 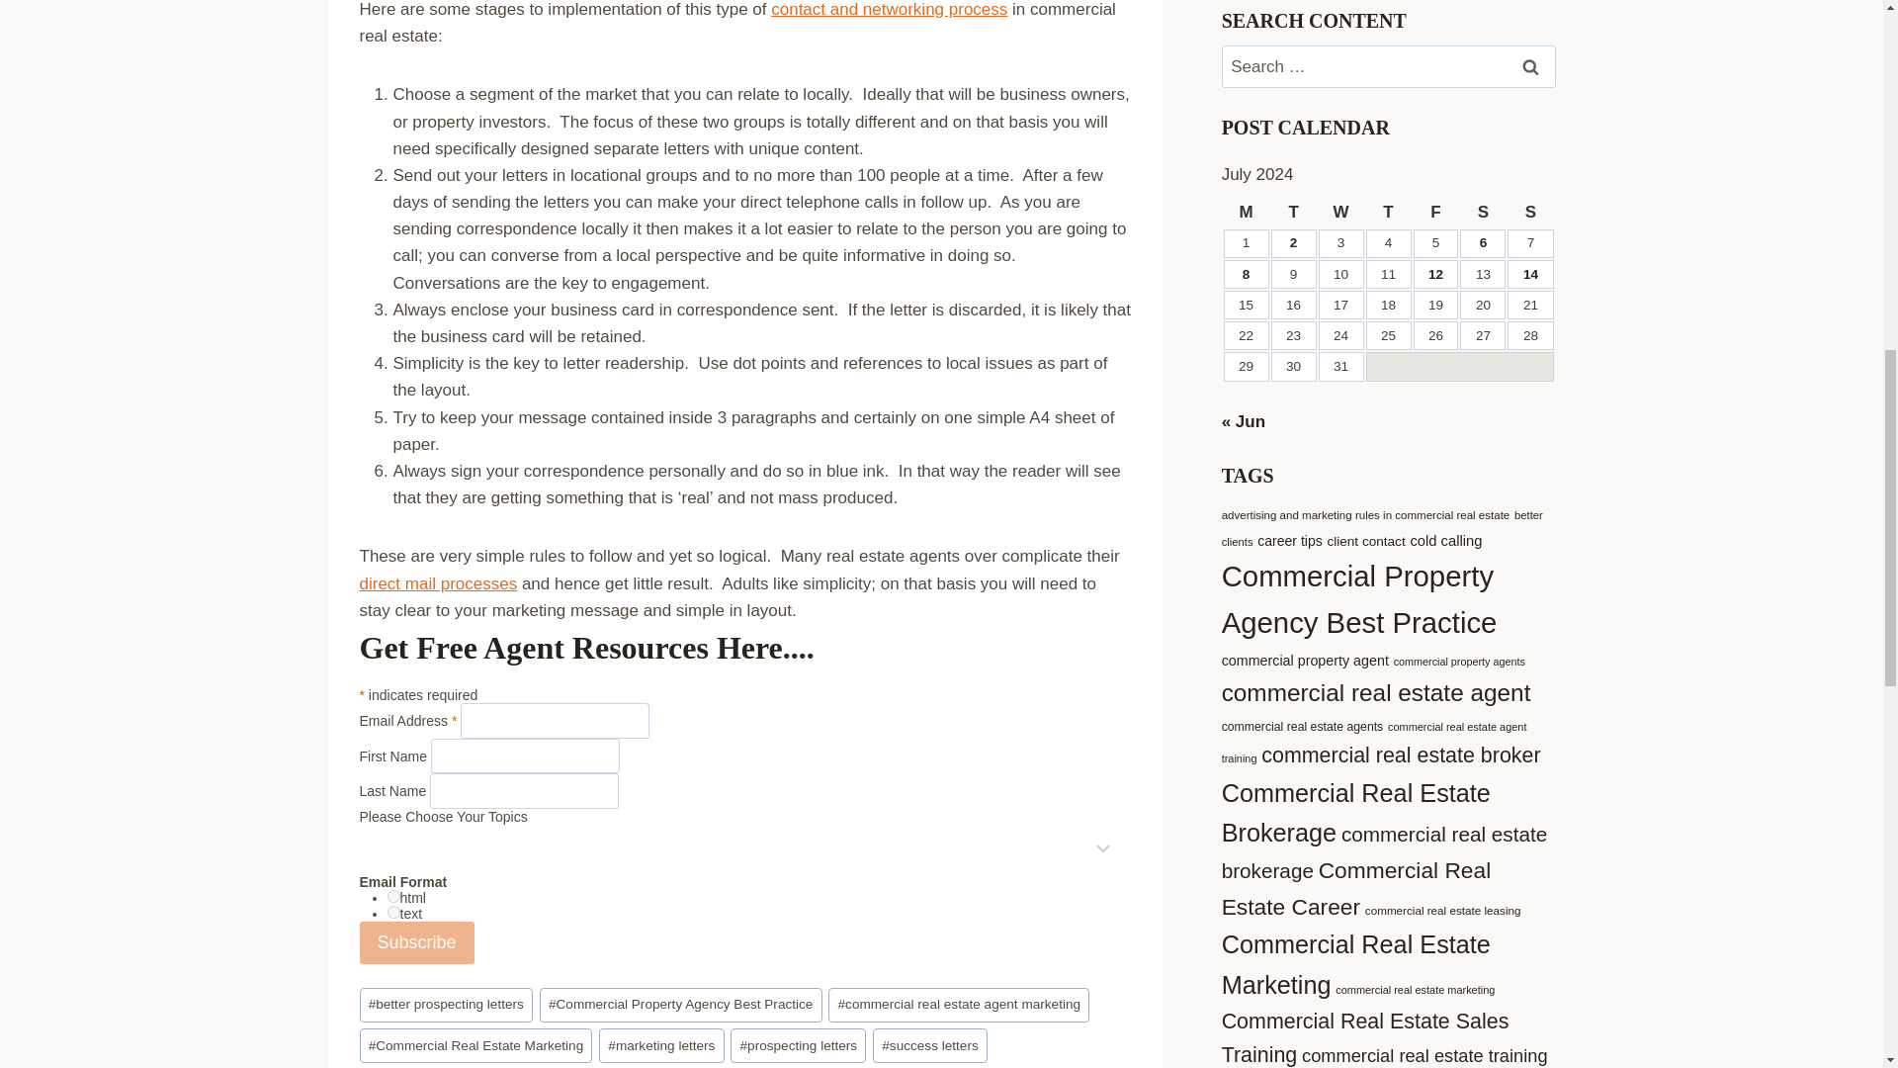 What do you see at coordinates (476, 1045) in the screenshot?
I see `Commercial Real Estate Marketing` at bounding box center [476, 1045].